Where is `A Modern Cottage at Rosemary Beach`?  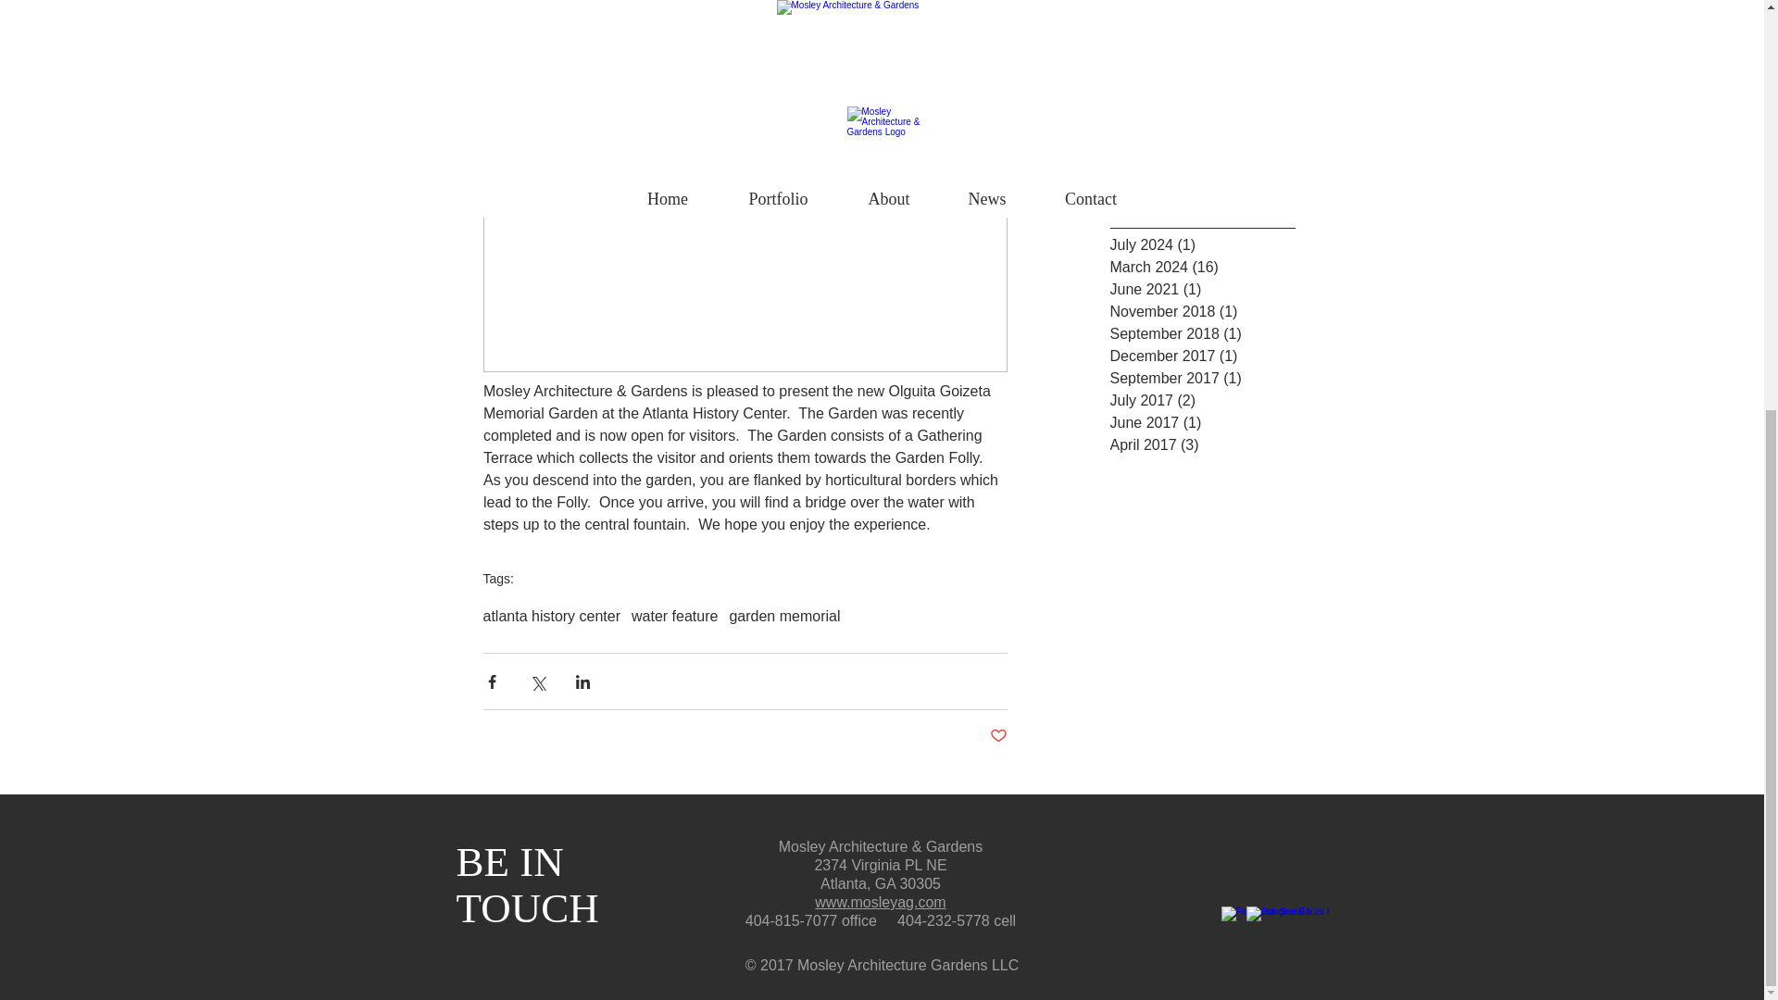 A Modern Cottage at Rosemary Beach is located at coordinates (1204, 17).